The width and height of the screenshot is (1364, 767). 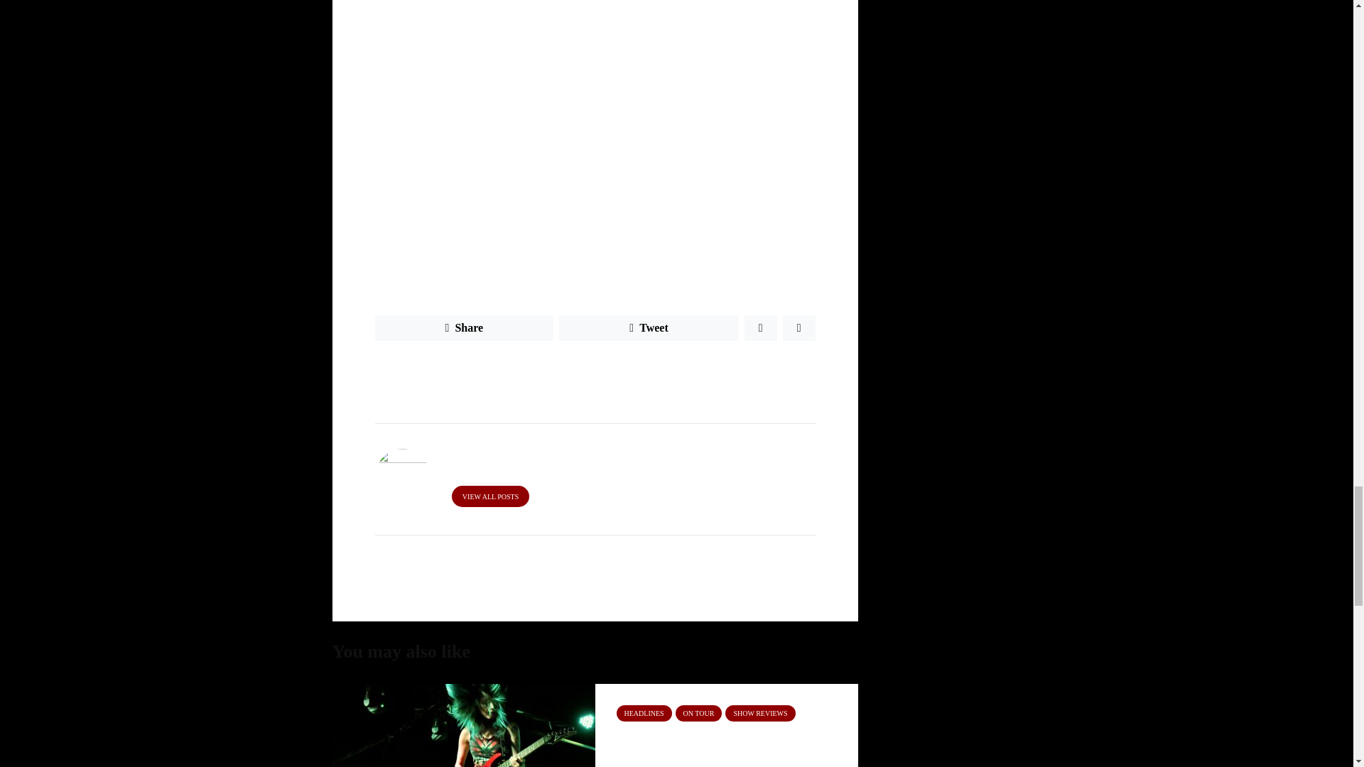 What do you see at coordinates (490, 496) in the screenshot?
I see `VIEW ALL POSTS` at bounding box center [490, 496].